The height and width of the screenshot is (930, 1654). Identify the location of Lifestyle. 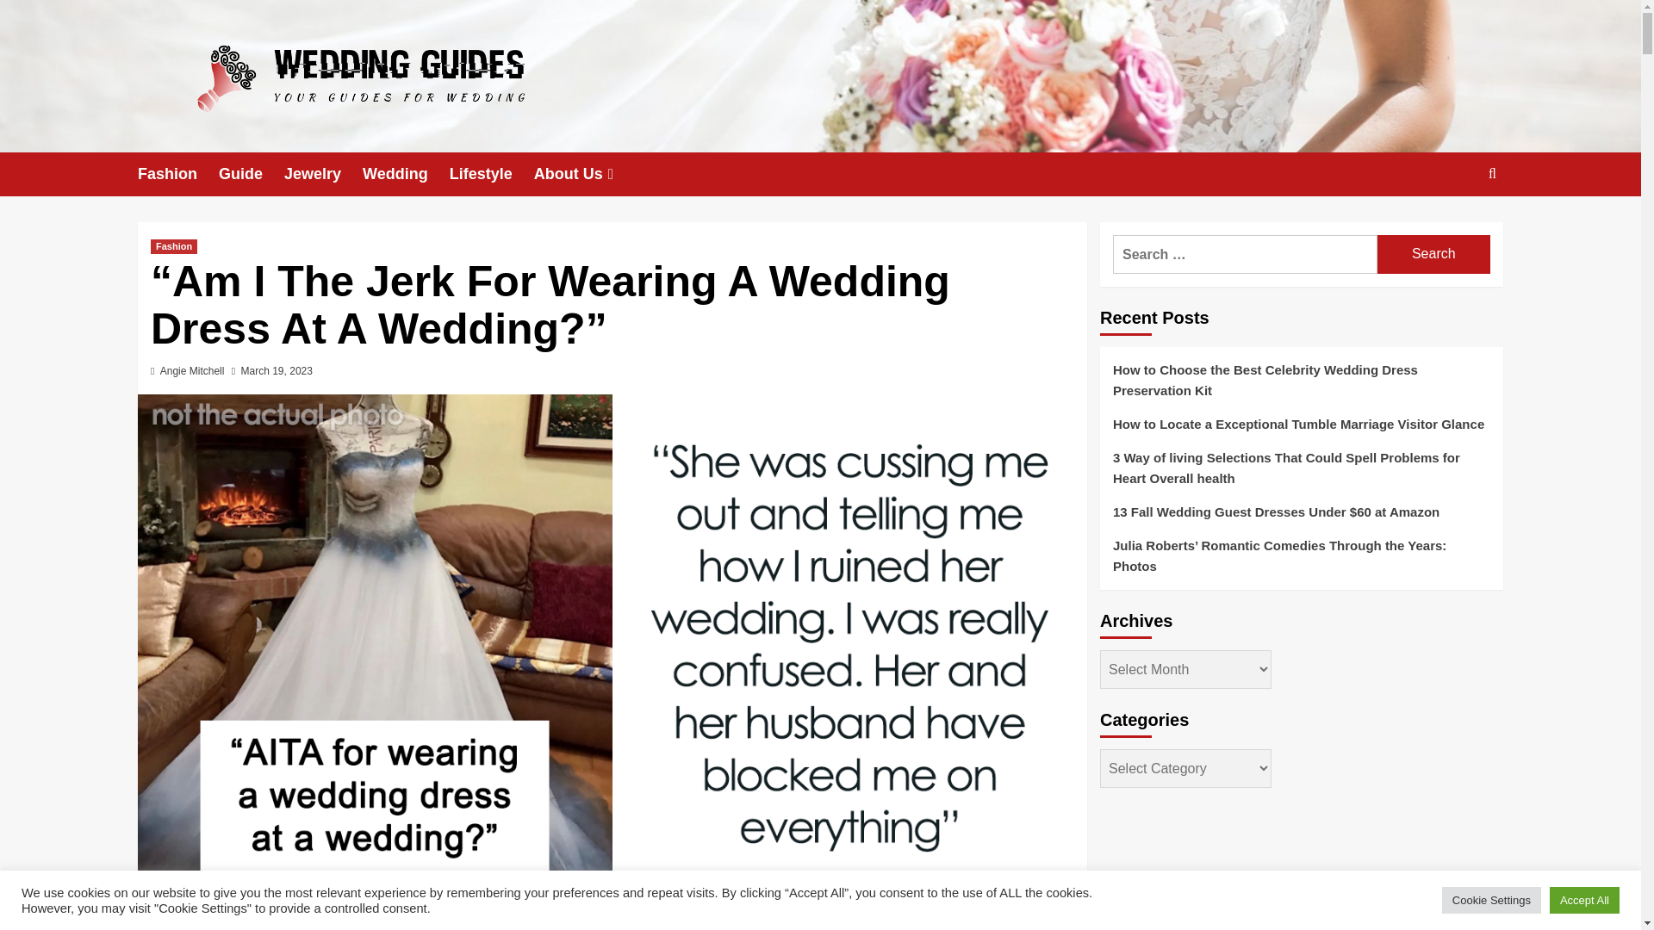
(492, 174).